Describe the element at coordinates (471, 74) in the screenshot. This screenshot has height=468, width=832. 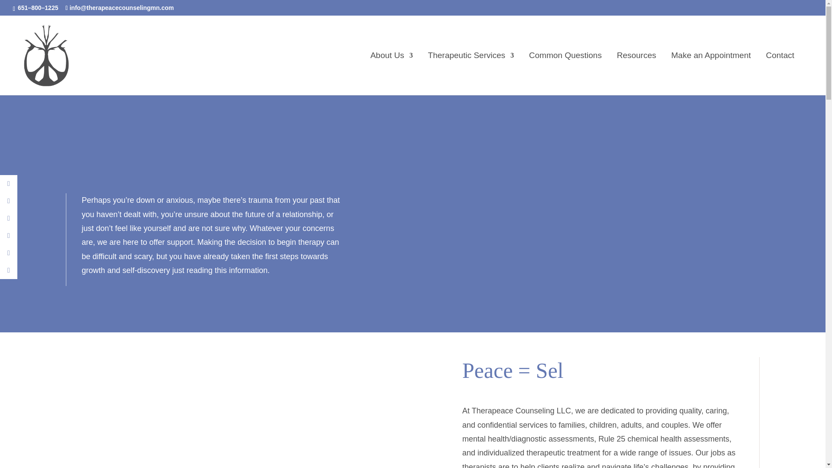
I see `Therapeutic Services` at that location.